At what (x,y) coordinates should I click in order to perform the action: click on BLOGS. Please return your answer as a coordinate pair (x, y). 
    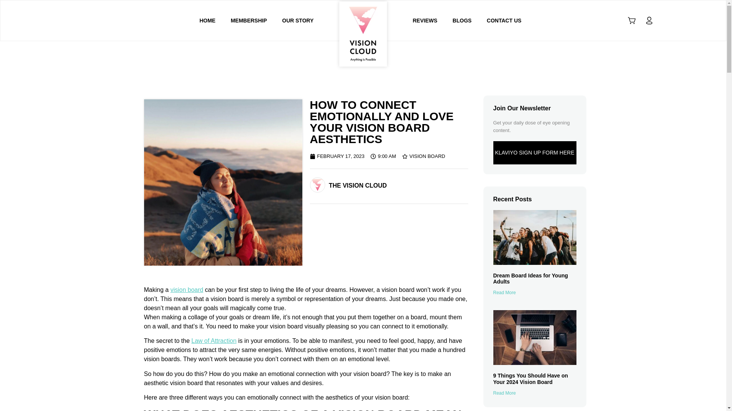
    Looking at the image, I should click on (462, 21).